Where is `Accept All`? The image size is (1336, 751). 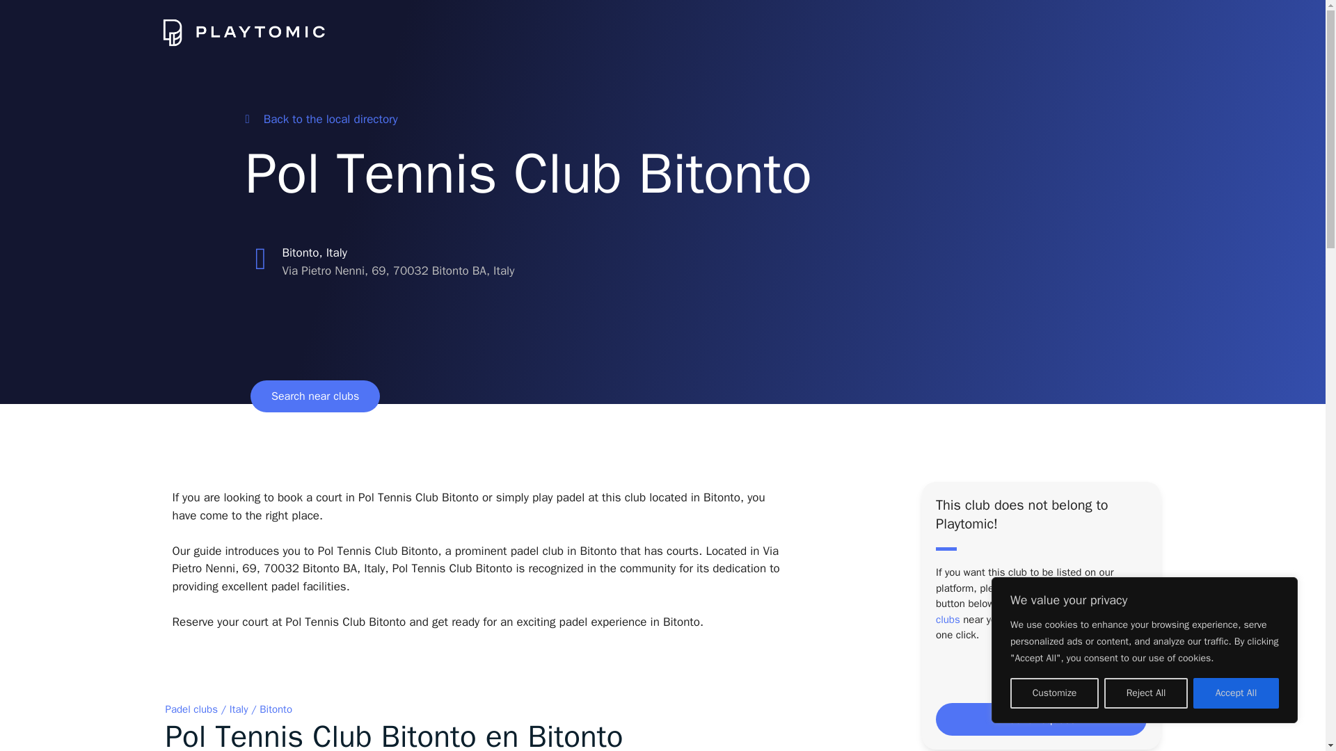 Accept All is located at coordinates (1236, 693).